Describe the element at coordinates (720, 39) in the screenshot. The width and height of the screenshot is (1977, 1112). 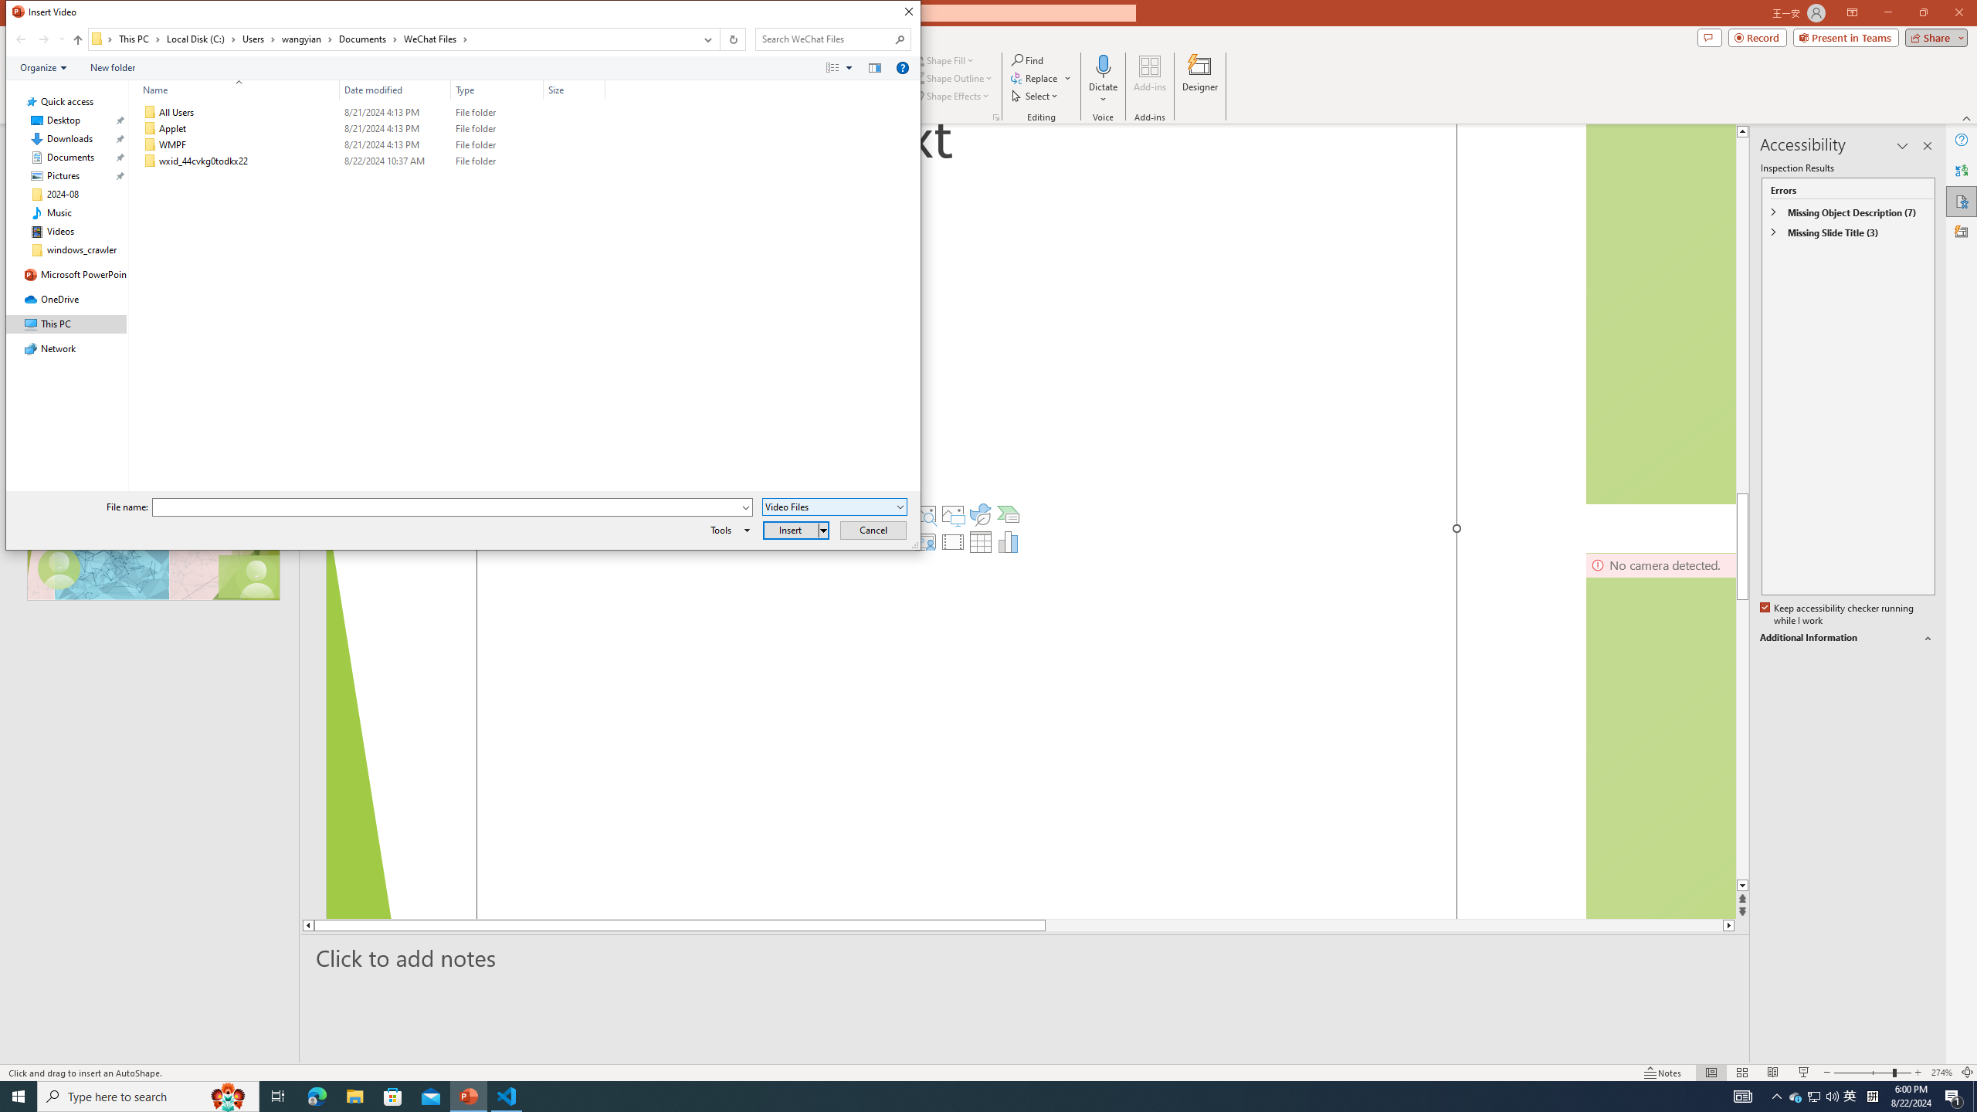
I see `Address band toolbar` at that location.